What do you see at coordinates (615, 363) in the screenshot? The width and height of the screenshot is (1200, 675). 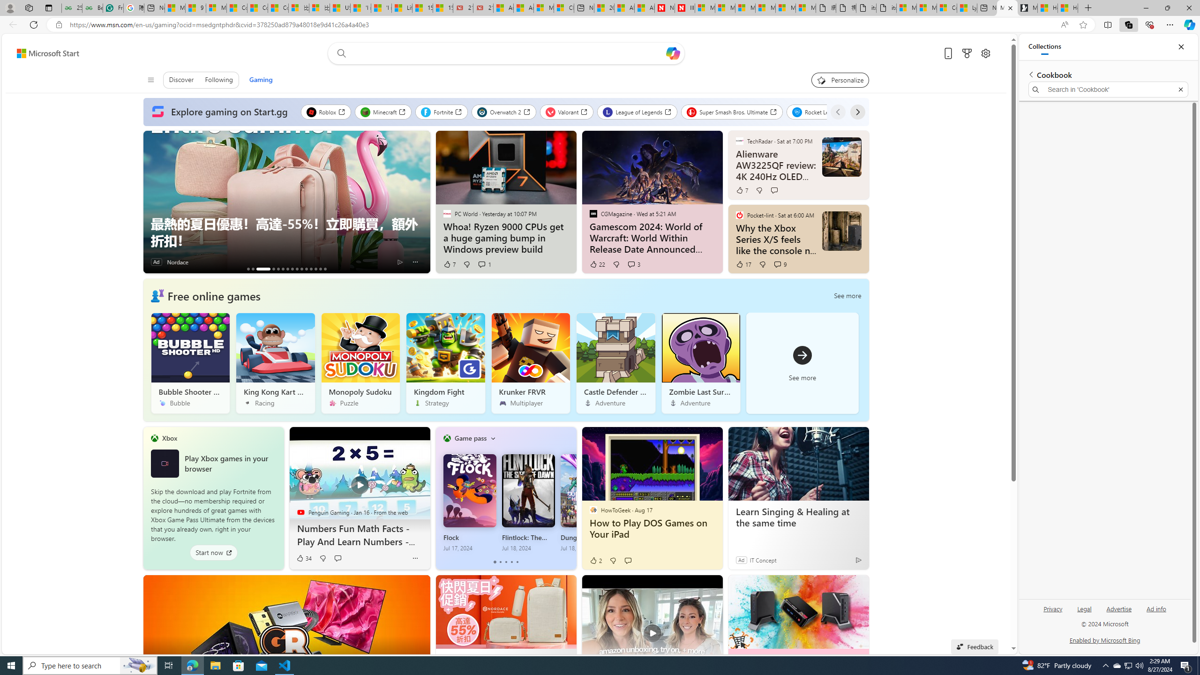 I see `Castle Defender Saga` at bounding box center [615, 363].